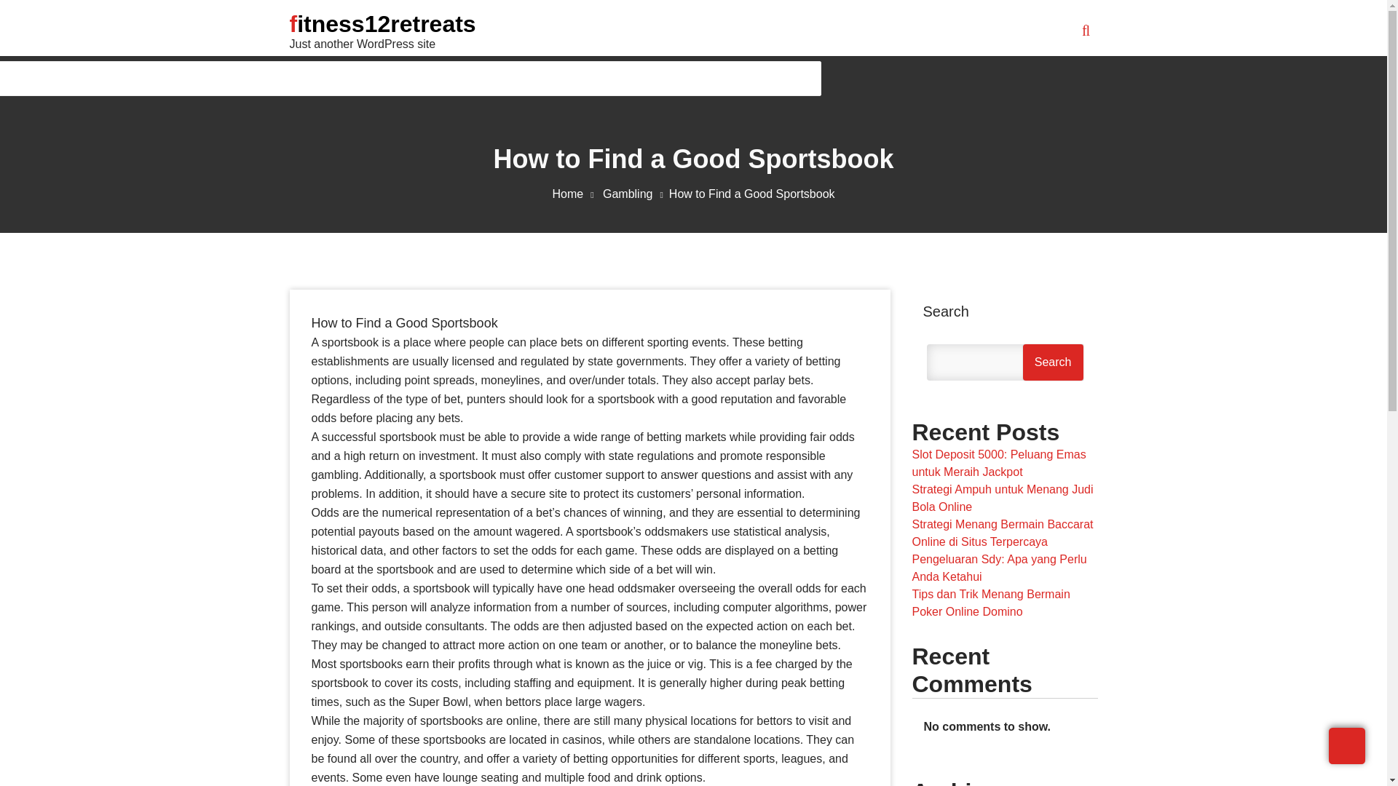  I want to click on fitness12retreats, so click(383, 23).